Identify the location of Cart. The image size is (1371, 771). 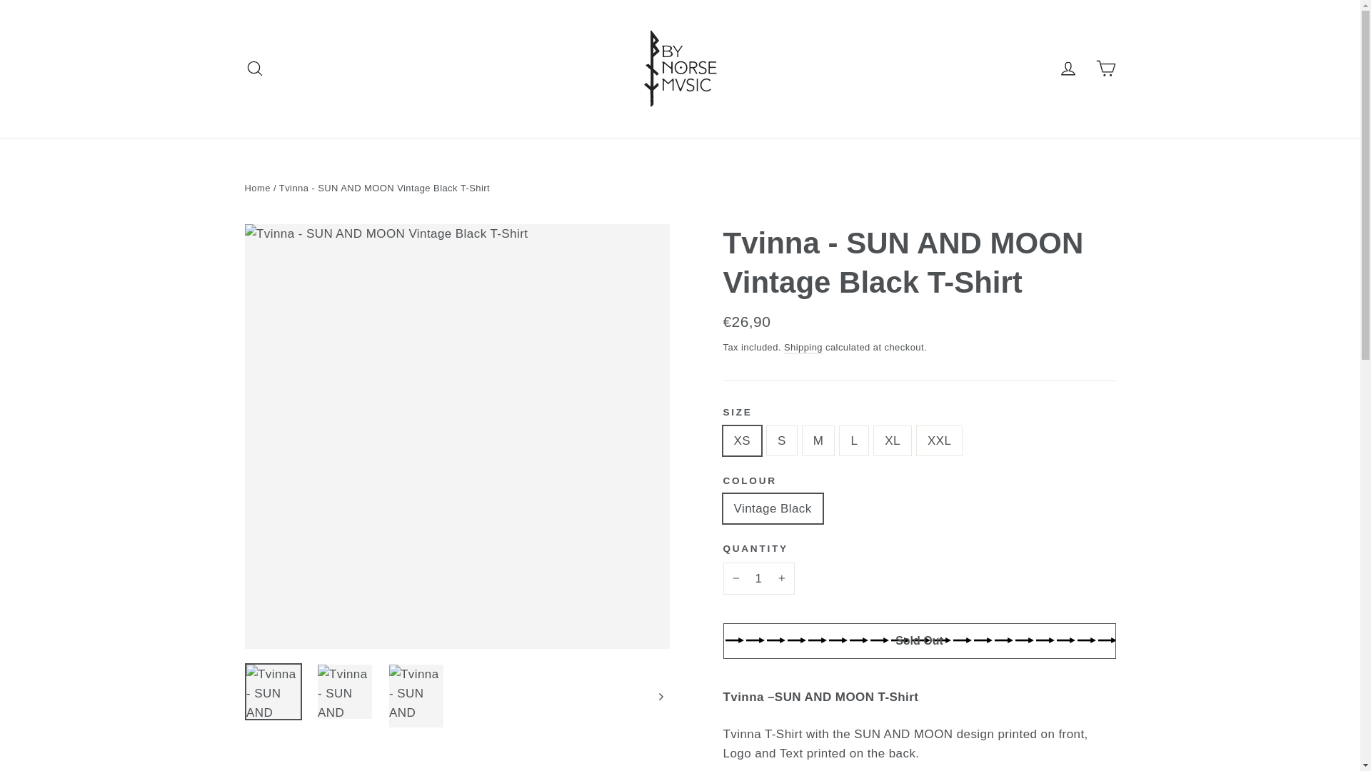
(1105, 69).